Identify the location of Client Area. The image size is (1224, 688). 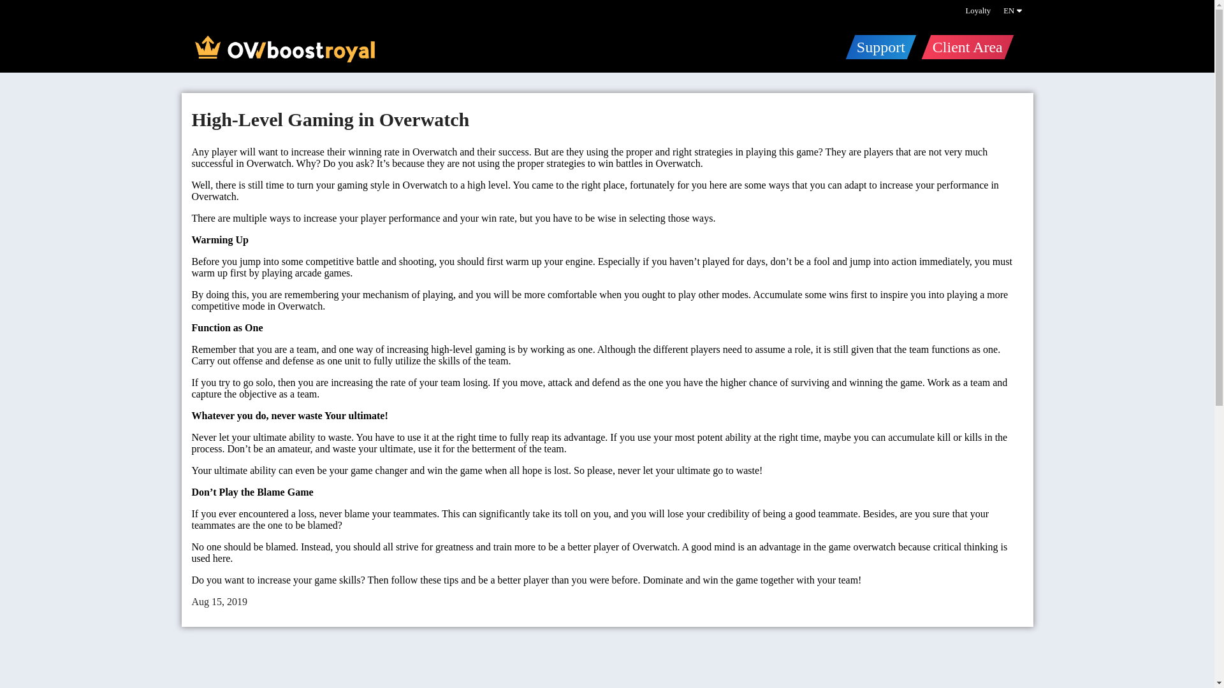
(963, 46).